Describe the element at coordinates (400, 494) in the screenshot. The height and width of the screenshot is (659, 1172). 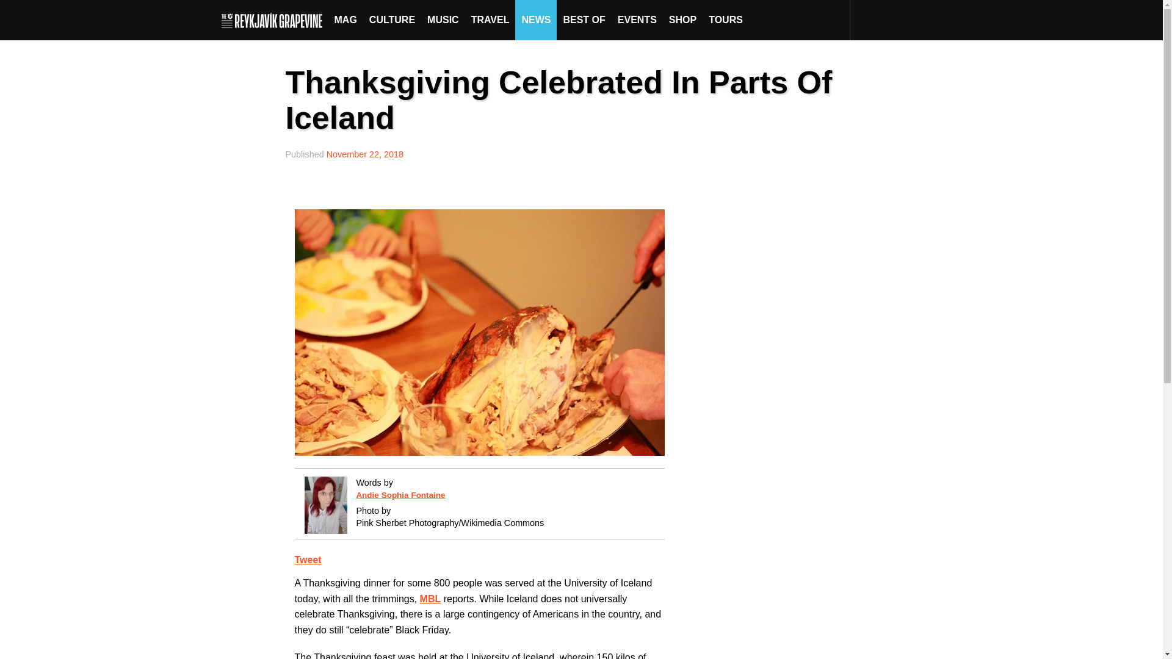
I see `Posts by Andie Sophia Fontaine` at that location.